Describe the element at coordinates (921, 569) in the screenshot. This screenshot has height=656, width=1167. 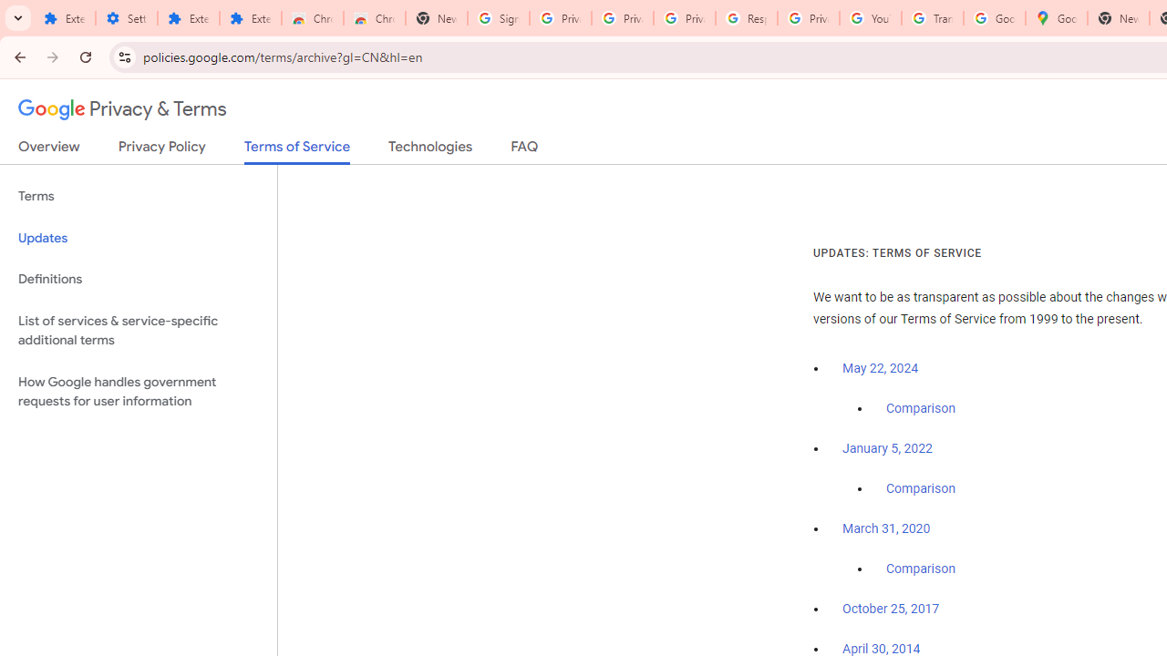
I see `Comparison` at that location.